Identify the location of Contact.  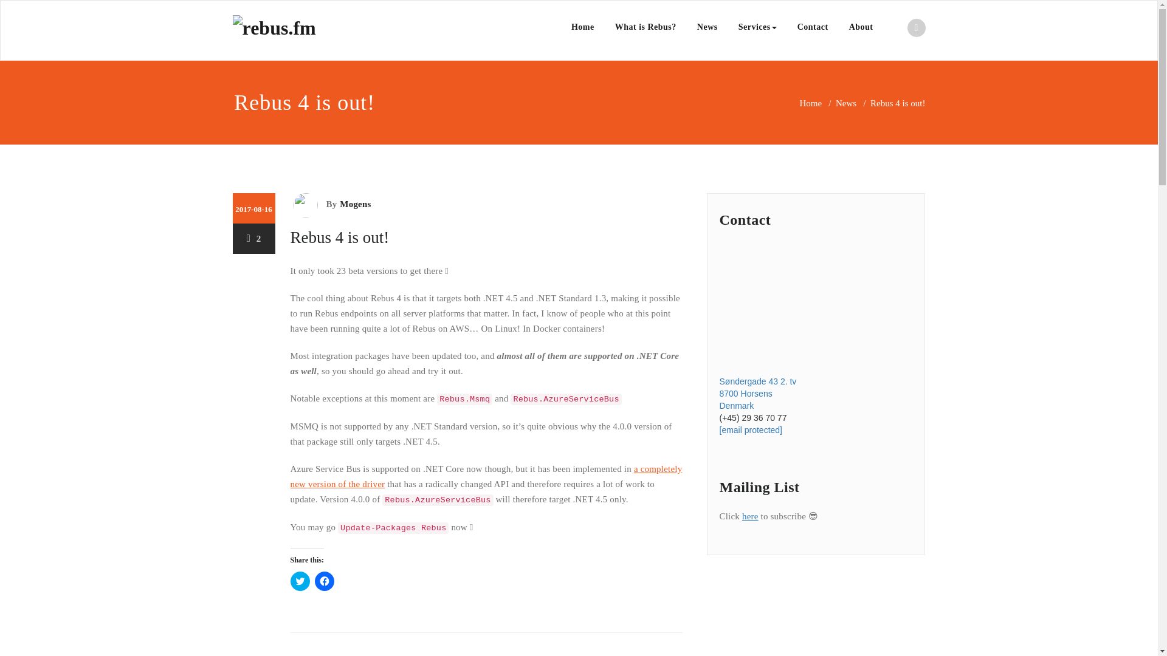
(813, 27).